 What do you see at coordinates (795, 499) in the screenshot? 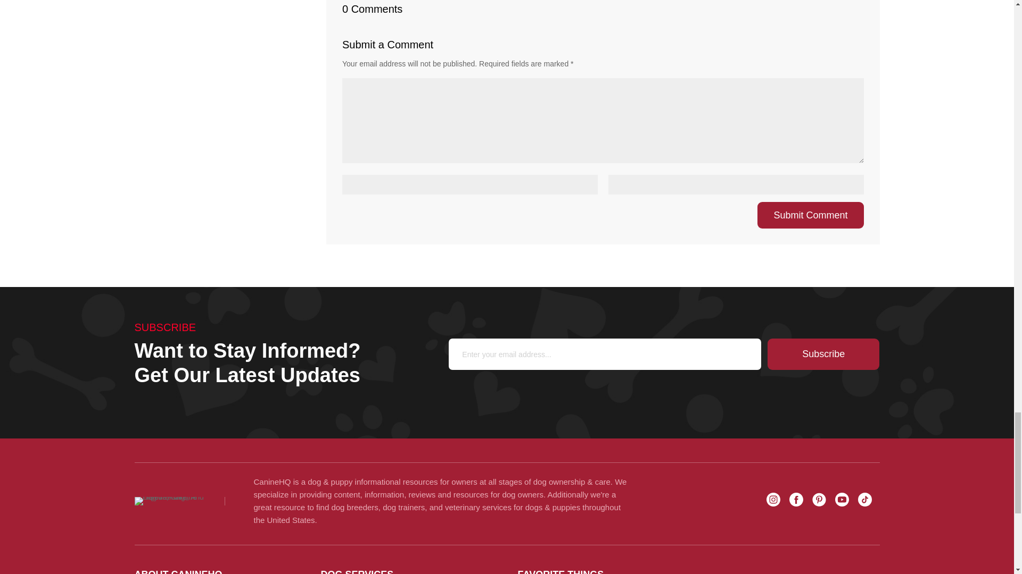
I see `Follow on Facebook` at bounding box center [795, 499].